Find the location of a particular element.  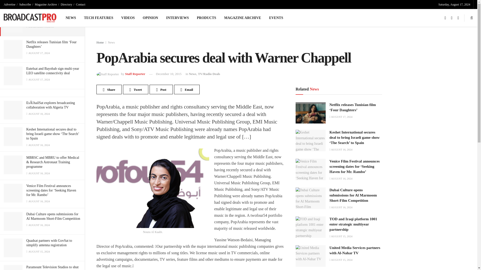

Paramount Television Studios to shut down amid cost-cutting is located at coordinates (53, 267).